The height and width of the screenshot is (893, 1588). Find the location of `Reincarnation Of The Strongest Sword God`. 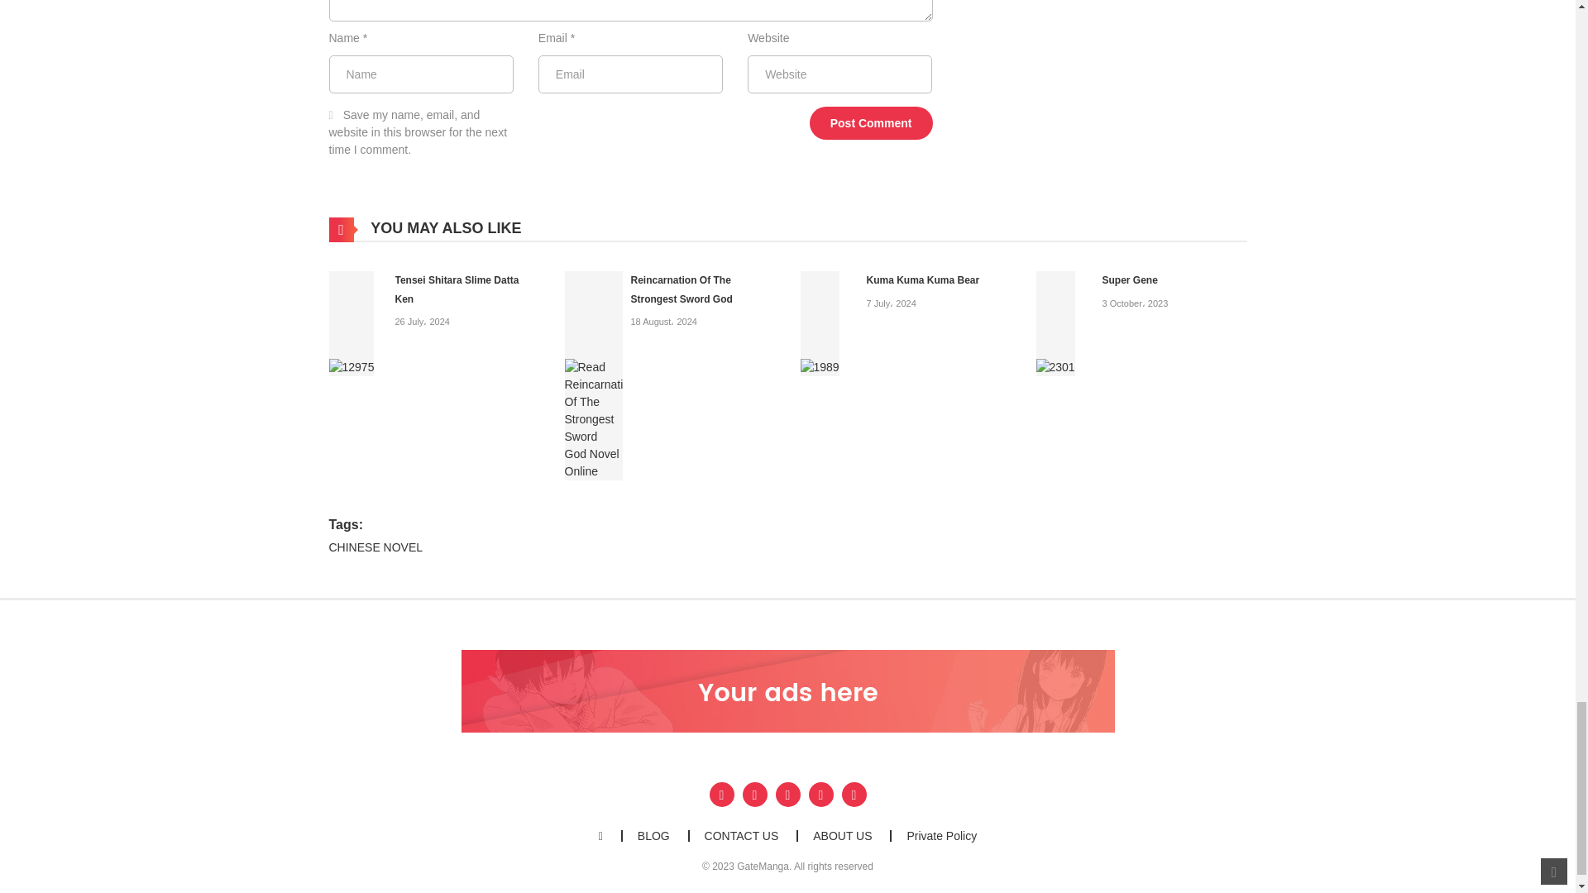

Reincarnation Of The Strongest Sword God is located at coordinates (682, 289).